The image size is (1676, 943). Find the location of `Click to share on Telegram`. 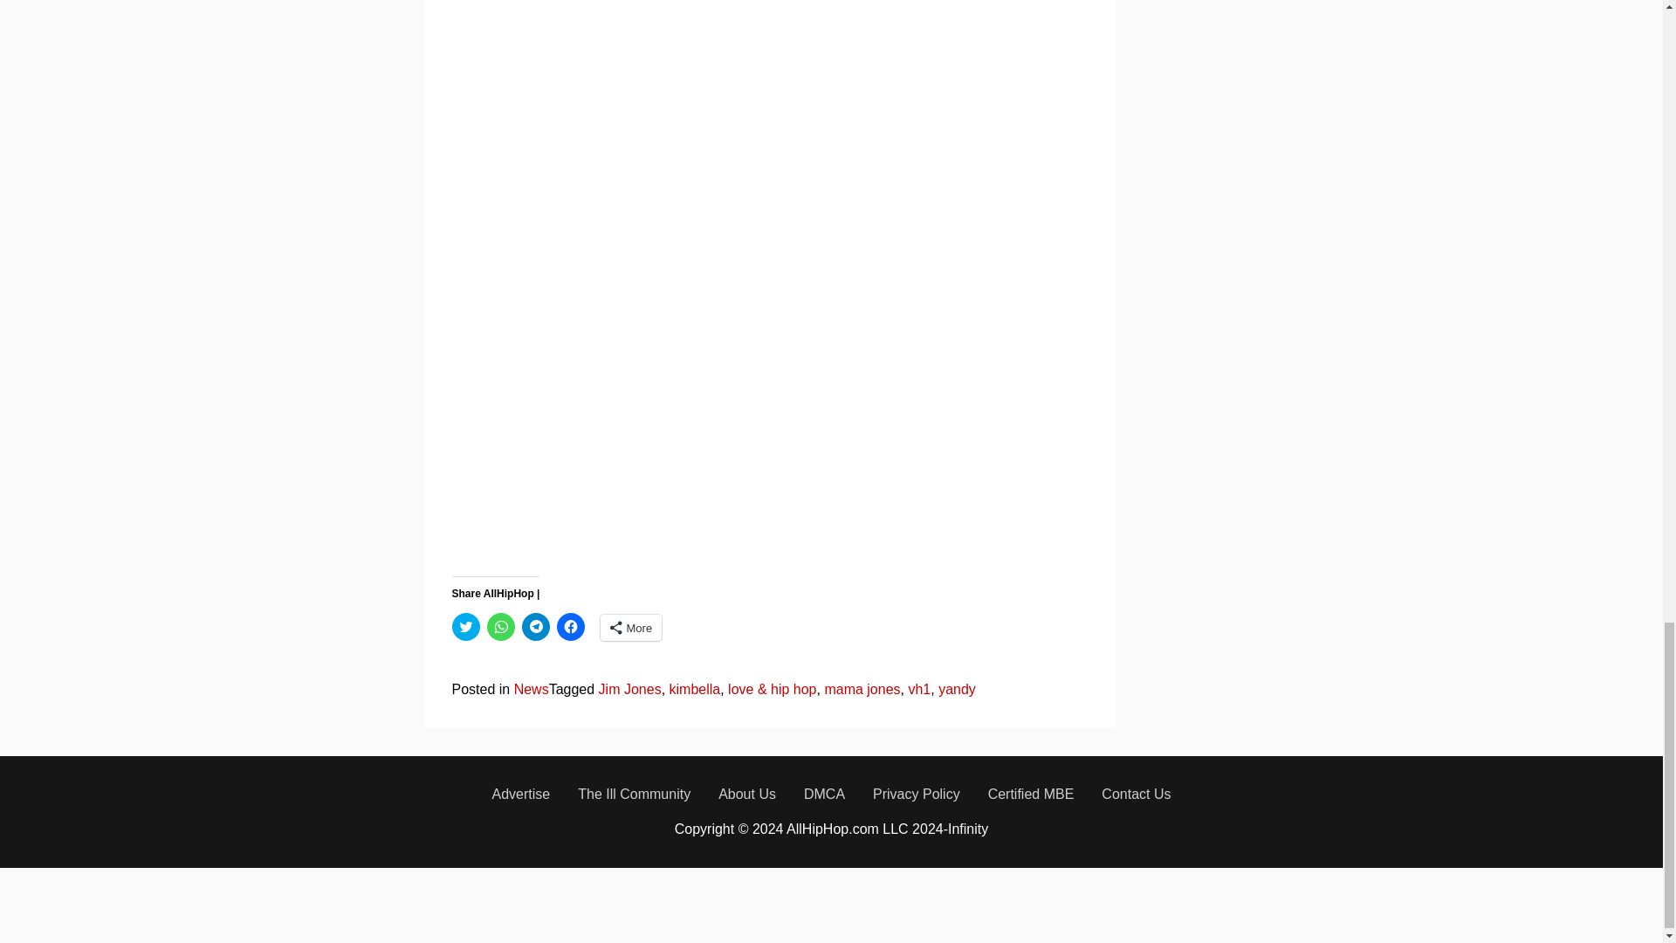

Click to share on Telegram is located at coordinates (535, 627).